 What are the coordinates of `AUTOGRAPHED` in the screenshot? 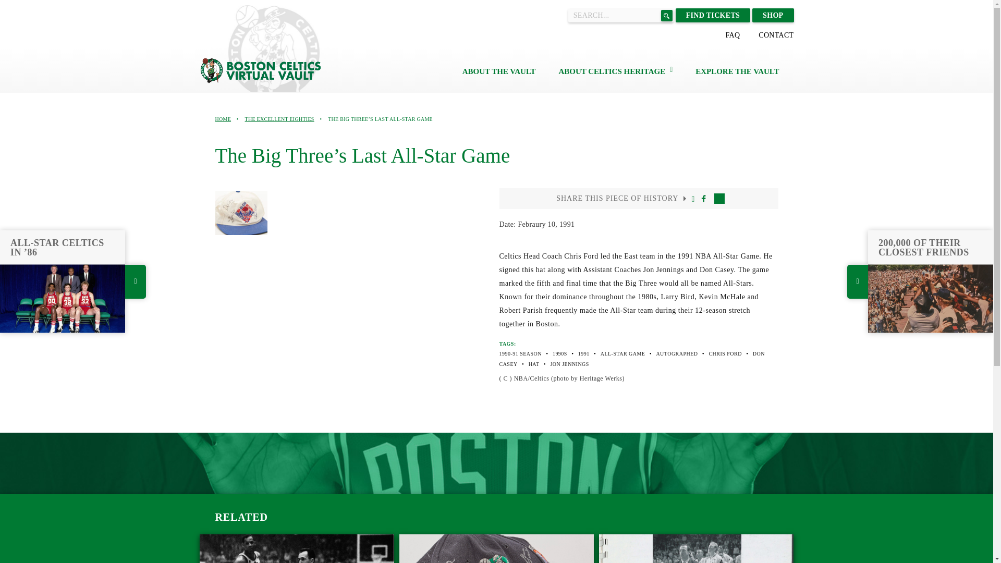 It's located at (737, 71).